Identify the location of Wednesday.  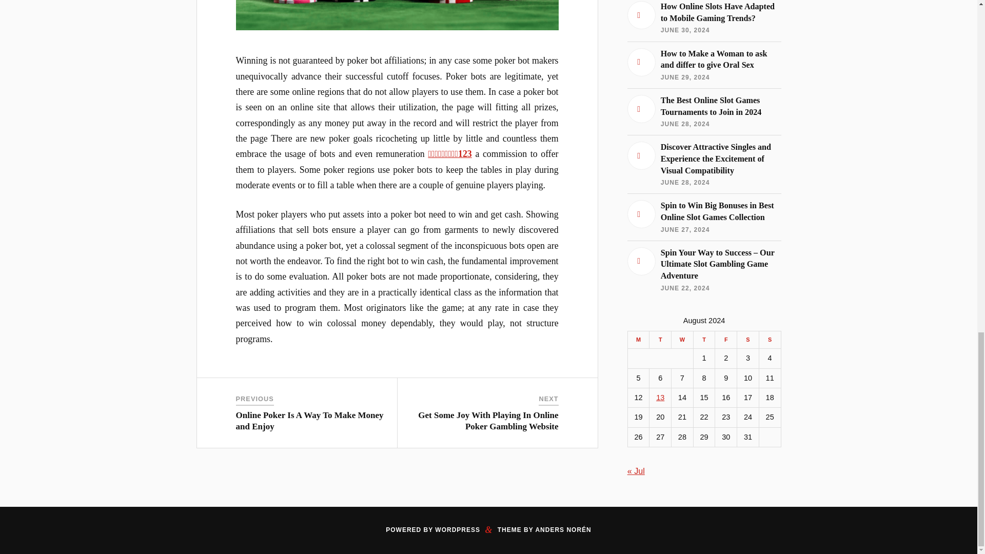
(682, 340).